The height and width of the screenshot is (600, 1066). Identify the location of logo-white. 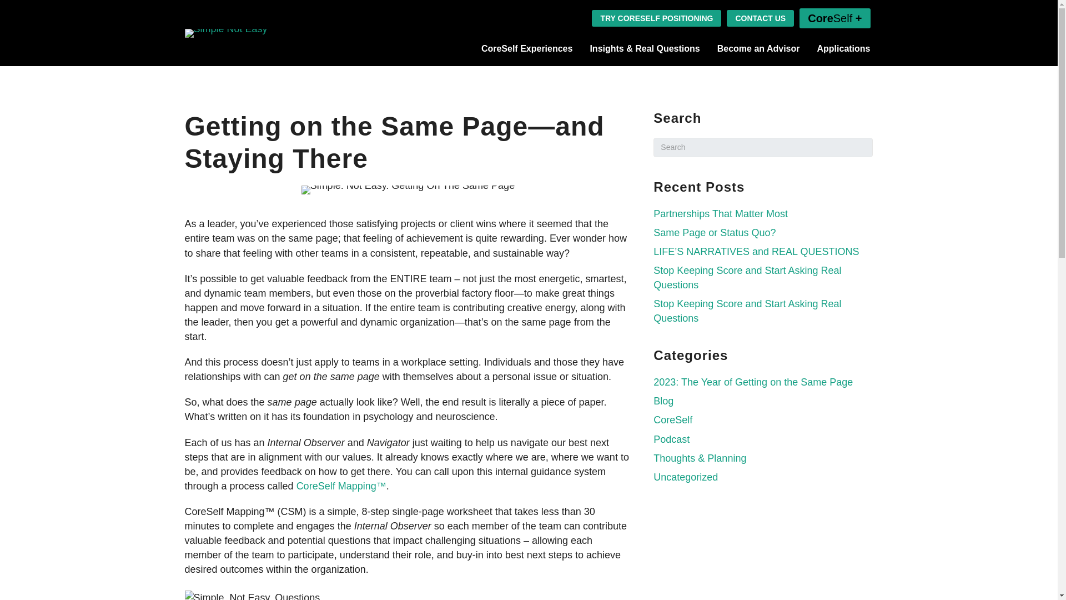
(225, 33).